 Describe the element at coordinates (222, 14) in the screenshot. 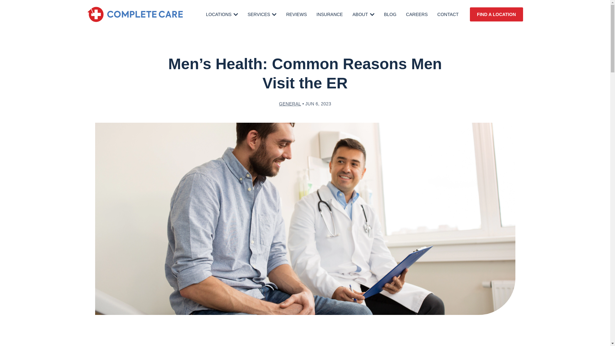

I see `LOCATIONS` at that location.